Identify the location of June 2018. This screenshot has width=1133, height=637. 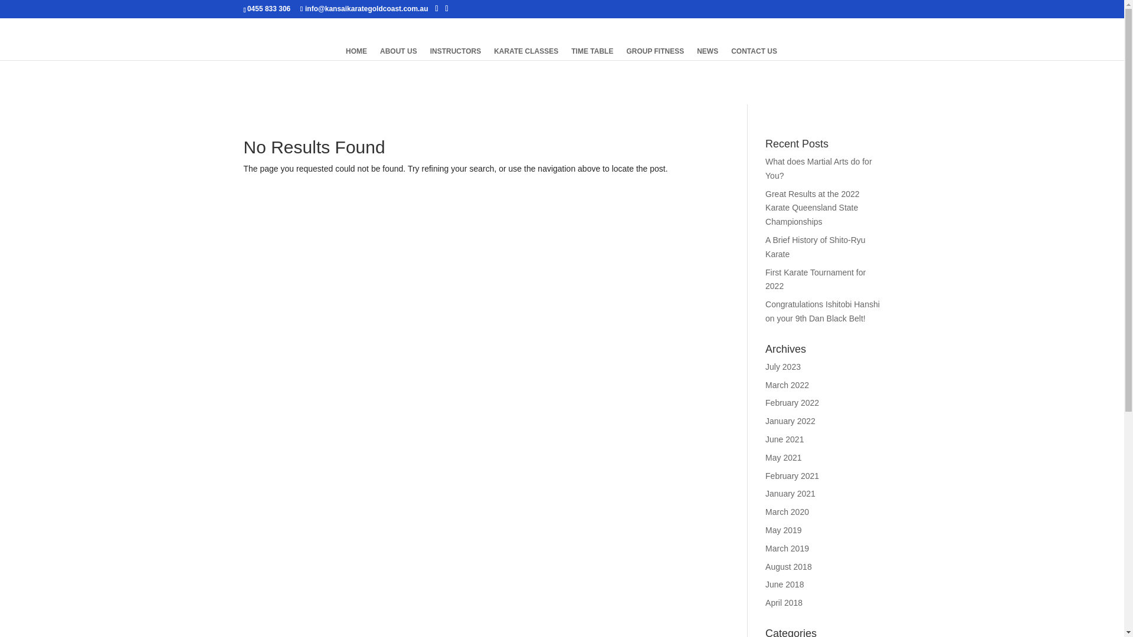
(785, 585).